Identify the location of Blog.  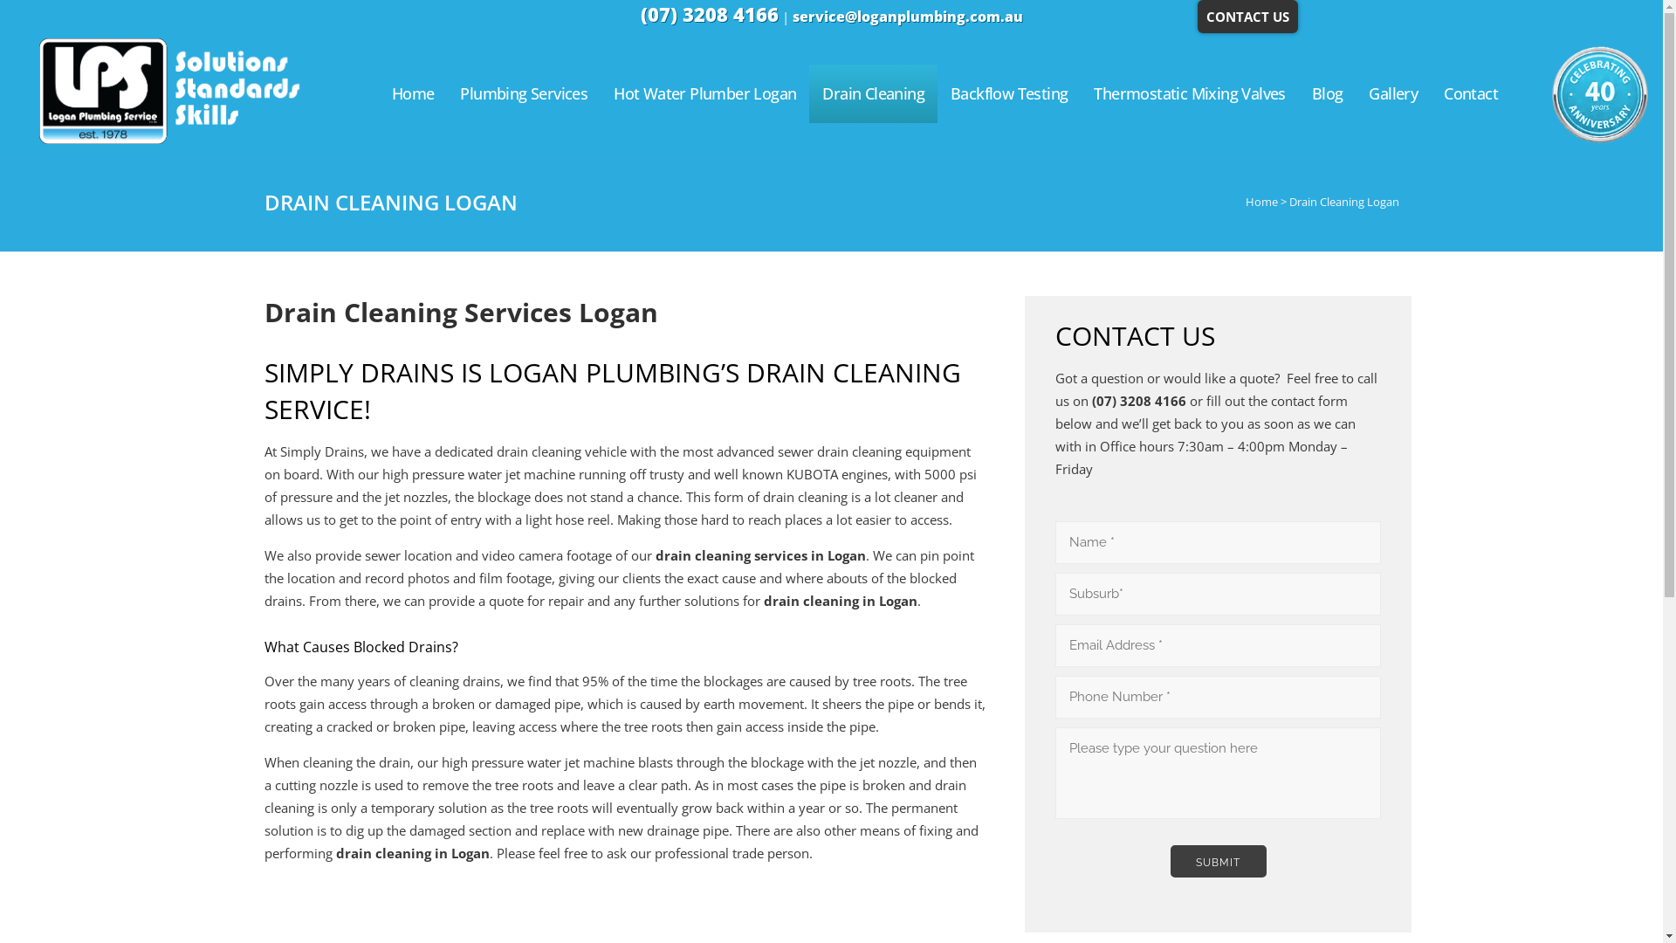
(1328, 94).